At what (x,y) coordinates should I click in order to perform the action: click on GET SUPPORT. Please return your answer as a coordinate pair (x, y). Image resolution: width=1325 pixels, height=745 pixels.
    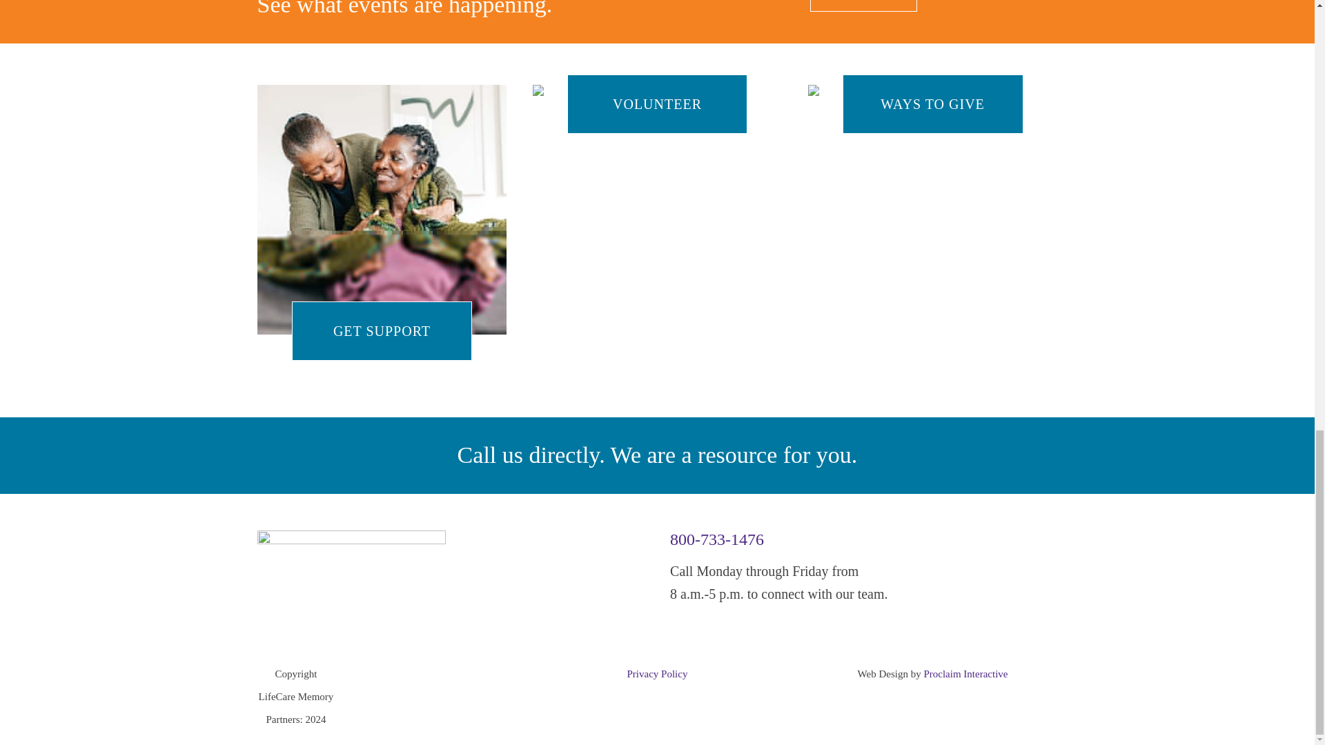
    Looking at the image, I should click on (382, 331).